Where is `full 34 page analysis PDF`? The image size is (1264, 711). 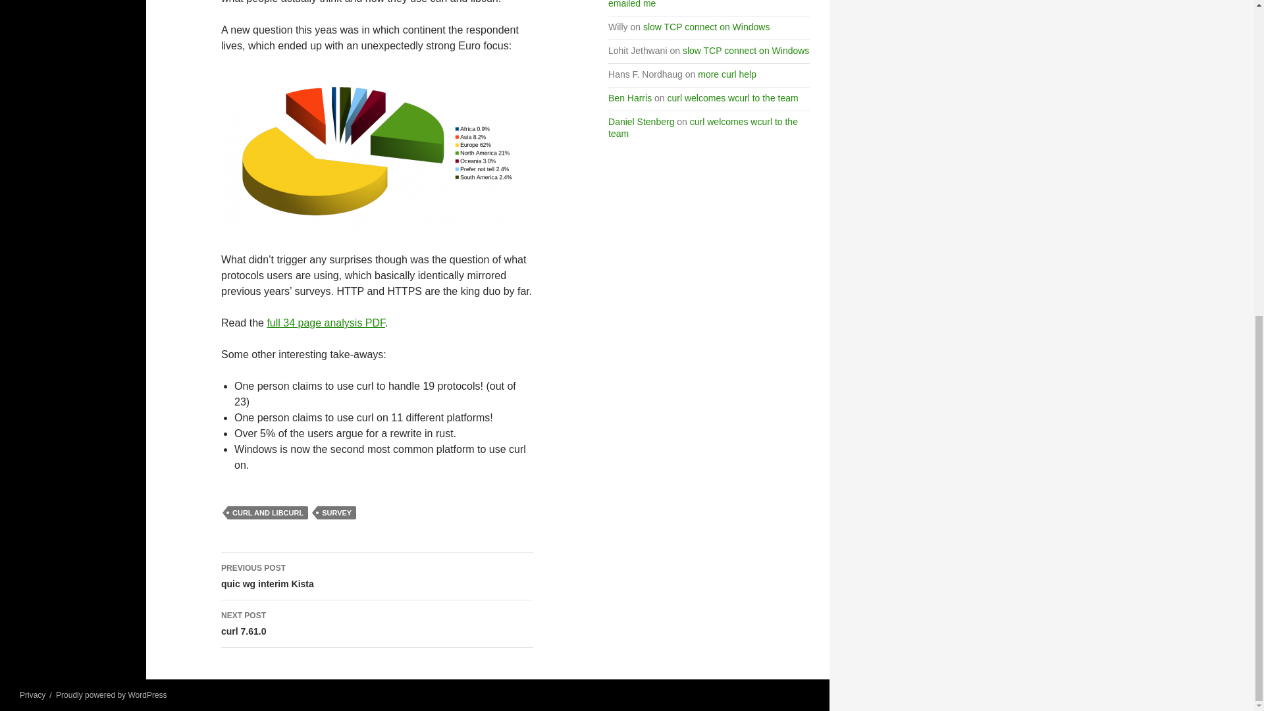 full 34 page analysis PDF is located at coordinates (641, 122).